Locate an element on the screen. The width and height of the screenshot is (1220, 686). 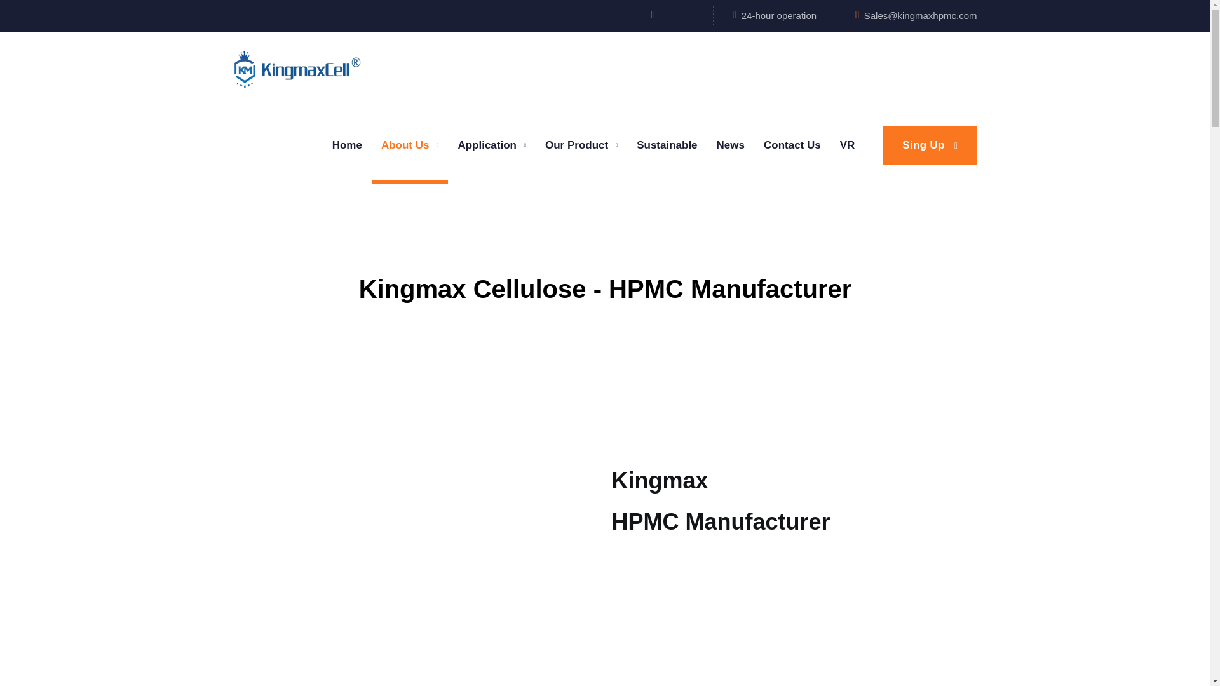
About Us is located at coordinates (410, 145).